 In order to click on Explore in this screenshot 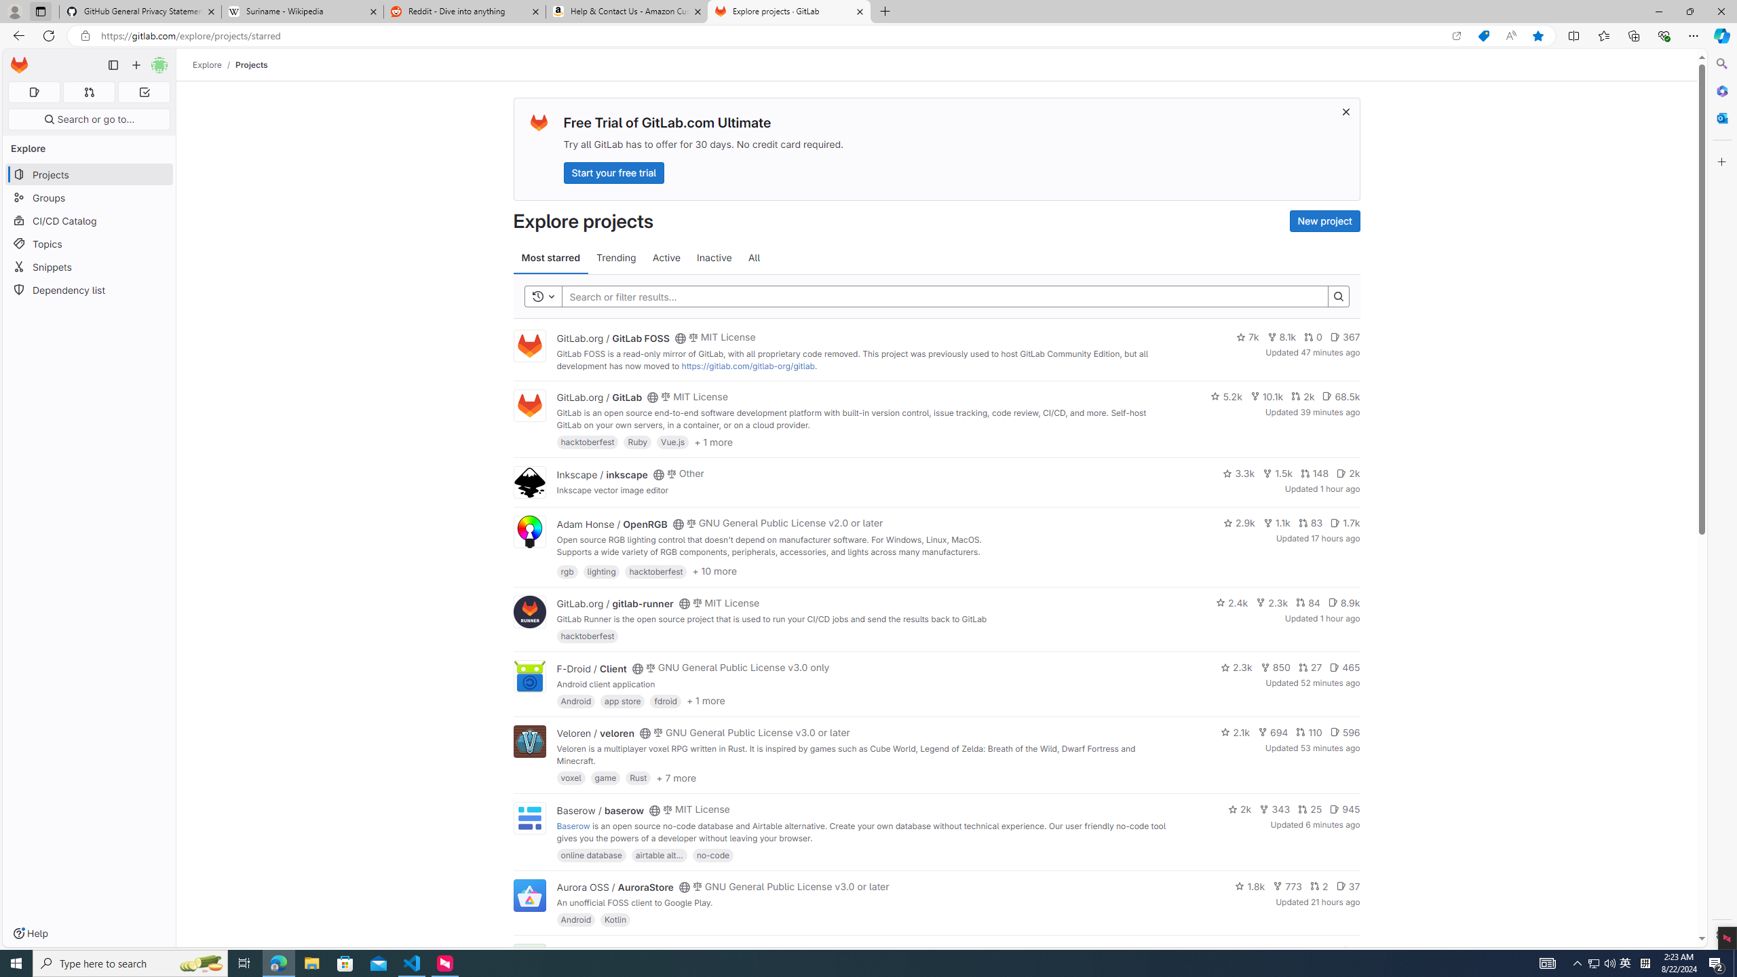, I will do `click(208, 64)`.